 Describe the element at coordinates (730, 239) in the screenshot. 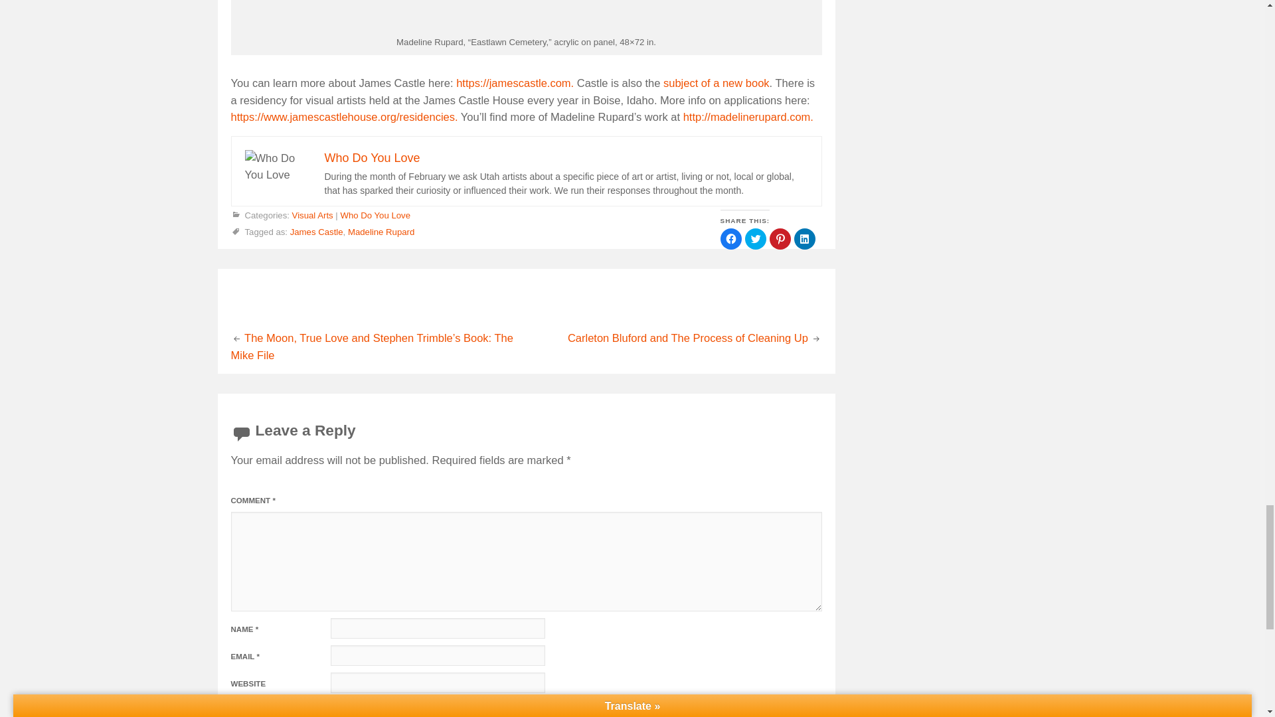

I see `Click to share on Facebook` at that location.